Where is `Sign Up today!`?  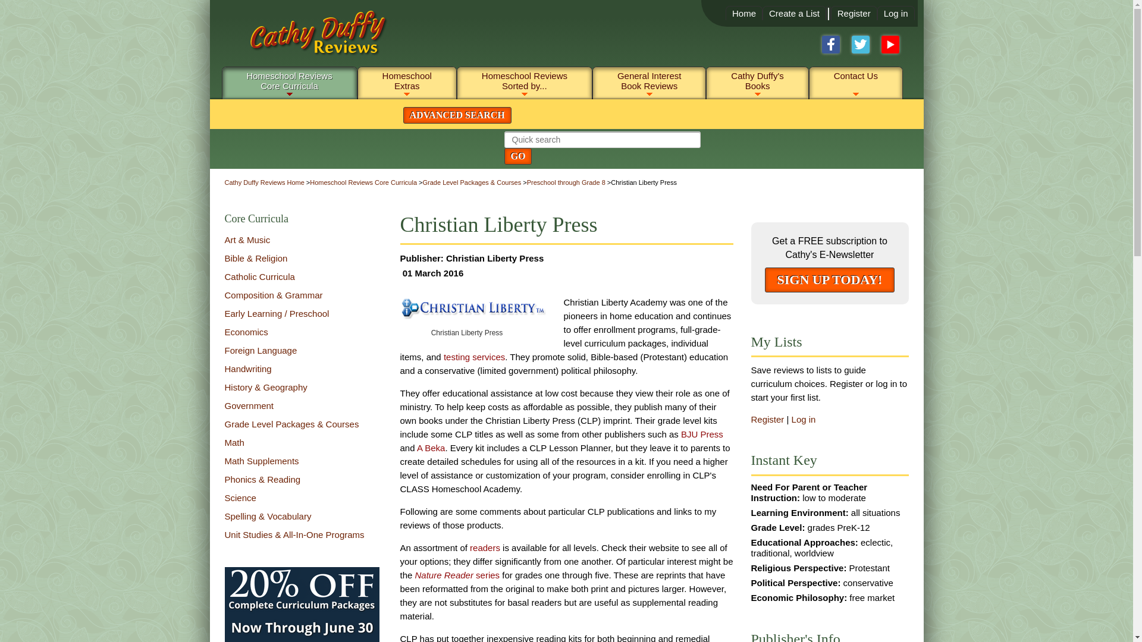 Sign Up today! is located at coordinates (890, 44).